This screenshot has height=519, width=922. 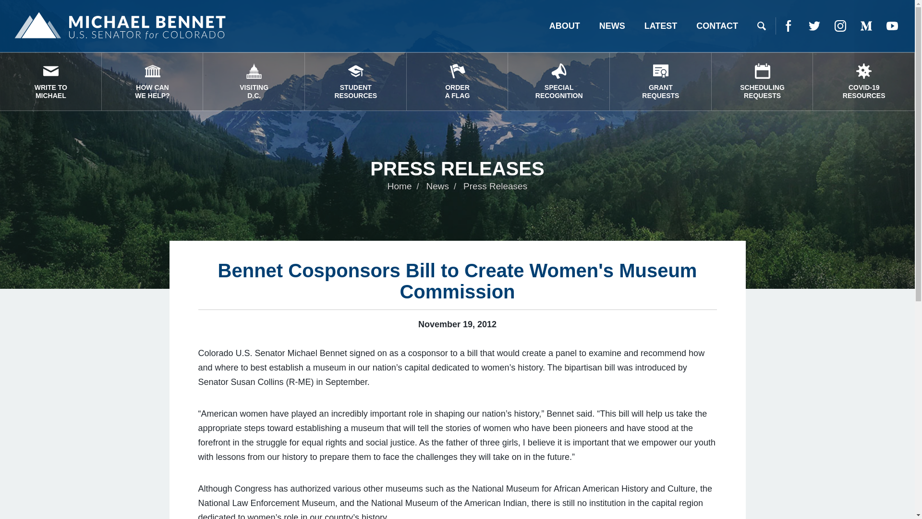 I want to click on LATEST, so click(x=661, y=26).